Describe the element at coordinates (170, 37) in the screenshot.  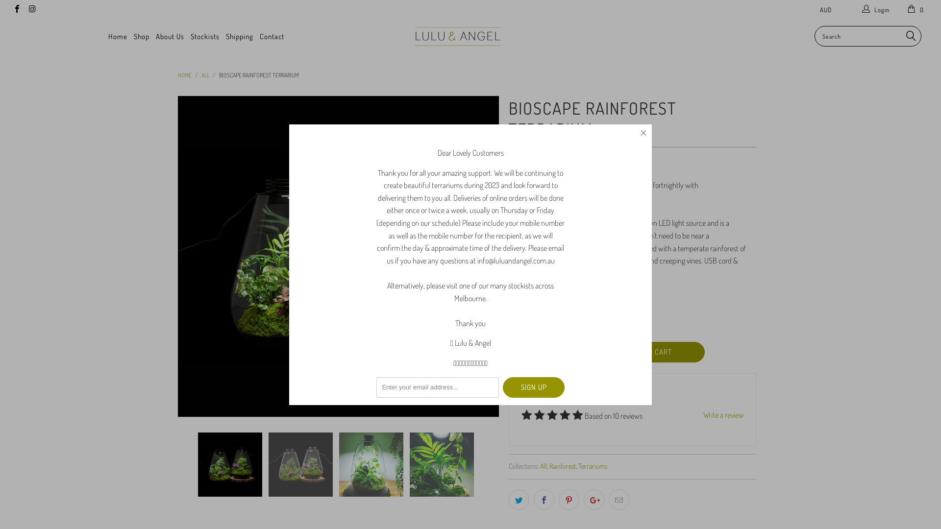
I see `About Us` at that location.